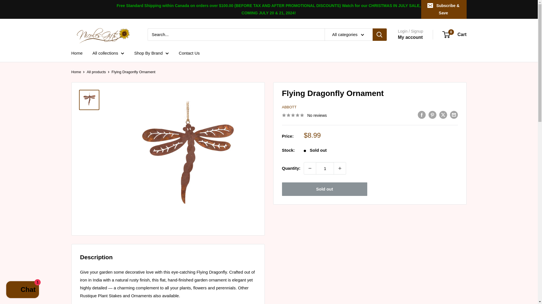 This screenshot has height=304, width=542. Describe the element at coordinates (310, 168) in the screenshot. I see `Decrease quantity by 1` at that location.